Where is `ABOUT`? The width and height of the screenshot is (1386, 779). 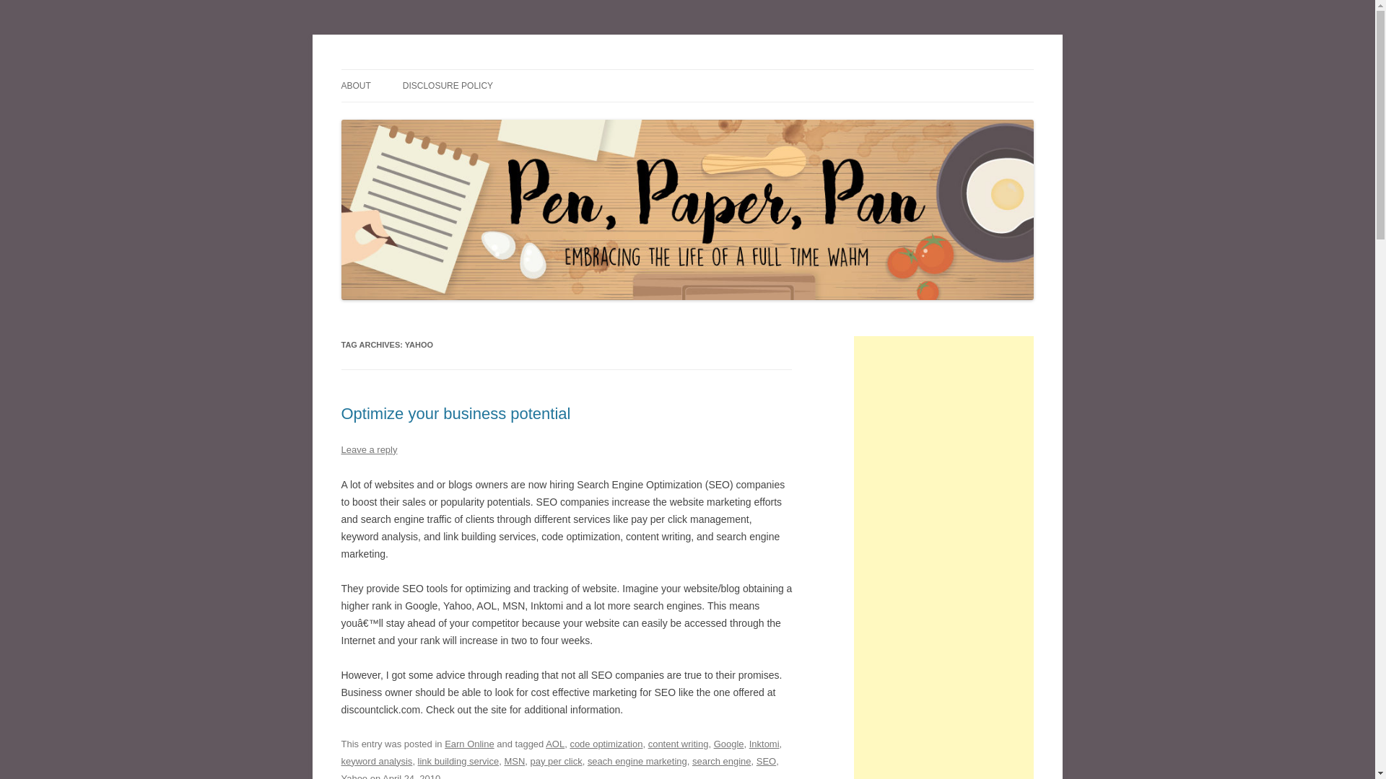
ABOUT is located at coordinates (355, 86).